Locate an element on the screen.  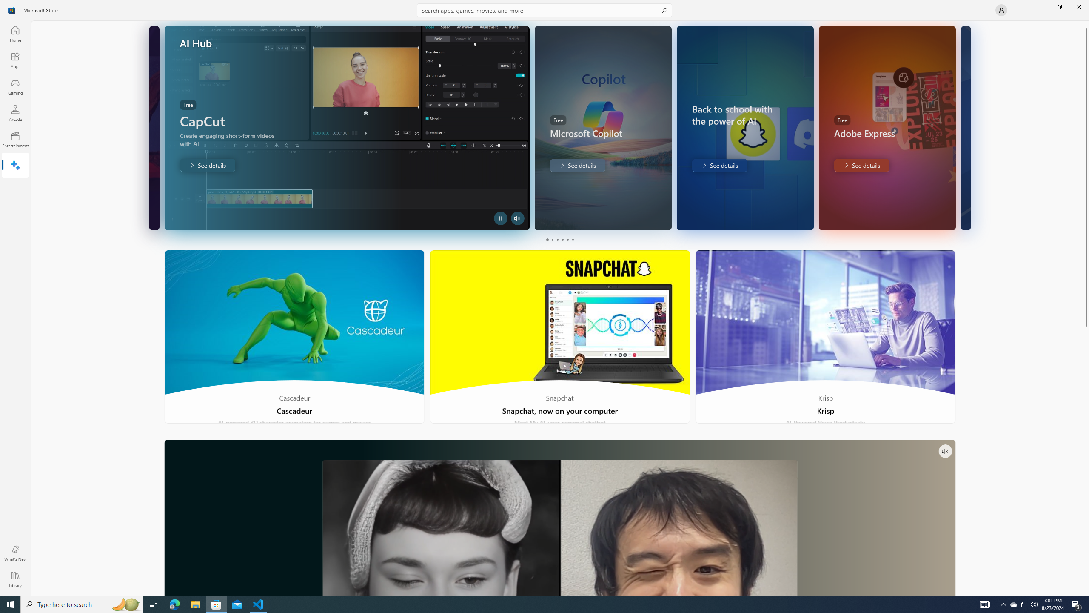
Page 3 is located at coordinates (557, 239).